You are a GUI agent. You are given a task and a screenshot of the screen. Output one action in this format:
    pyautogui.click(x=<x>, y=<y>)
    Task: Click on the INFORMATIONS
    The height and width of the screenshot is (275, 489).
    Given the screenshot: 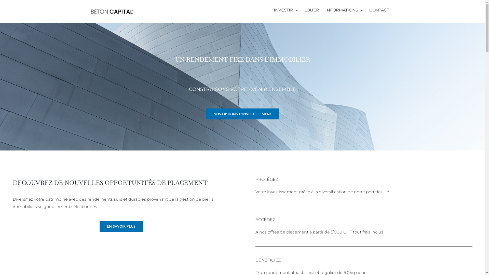 What is the action you would take?
    pyautogui.click(x=344, y=10)
    